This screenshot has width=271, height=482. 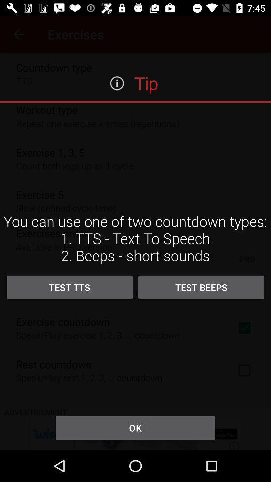 I want to click on swipe to ok, so click(x=135, y=428).